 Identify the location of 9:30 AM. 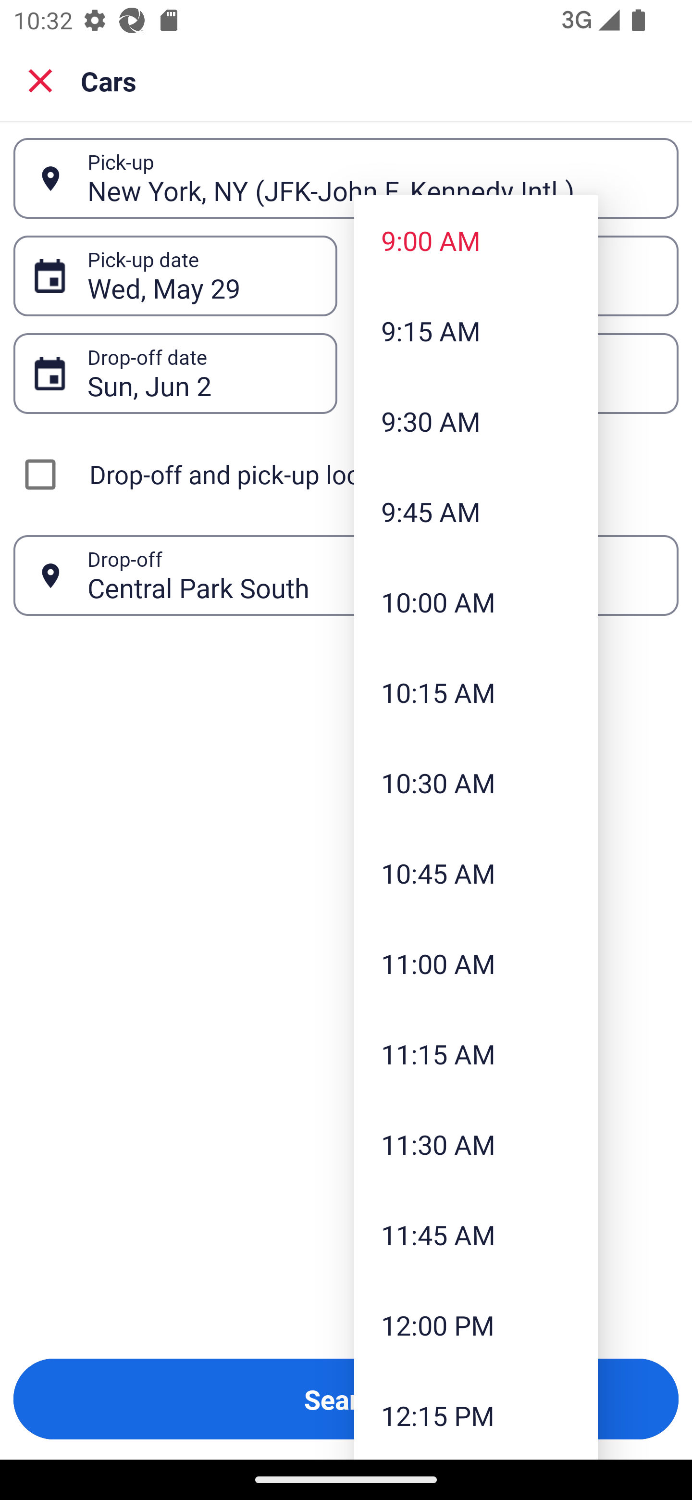
(476, 421).